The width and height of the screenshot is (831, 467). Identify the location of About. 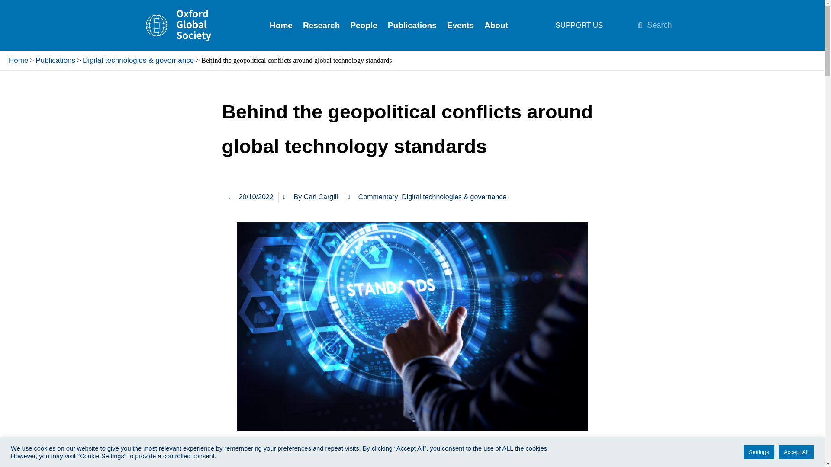
(496, 25).